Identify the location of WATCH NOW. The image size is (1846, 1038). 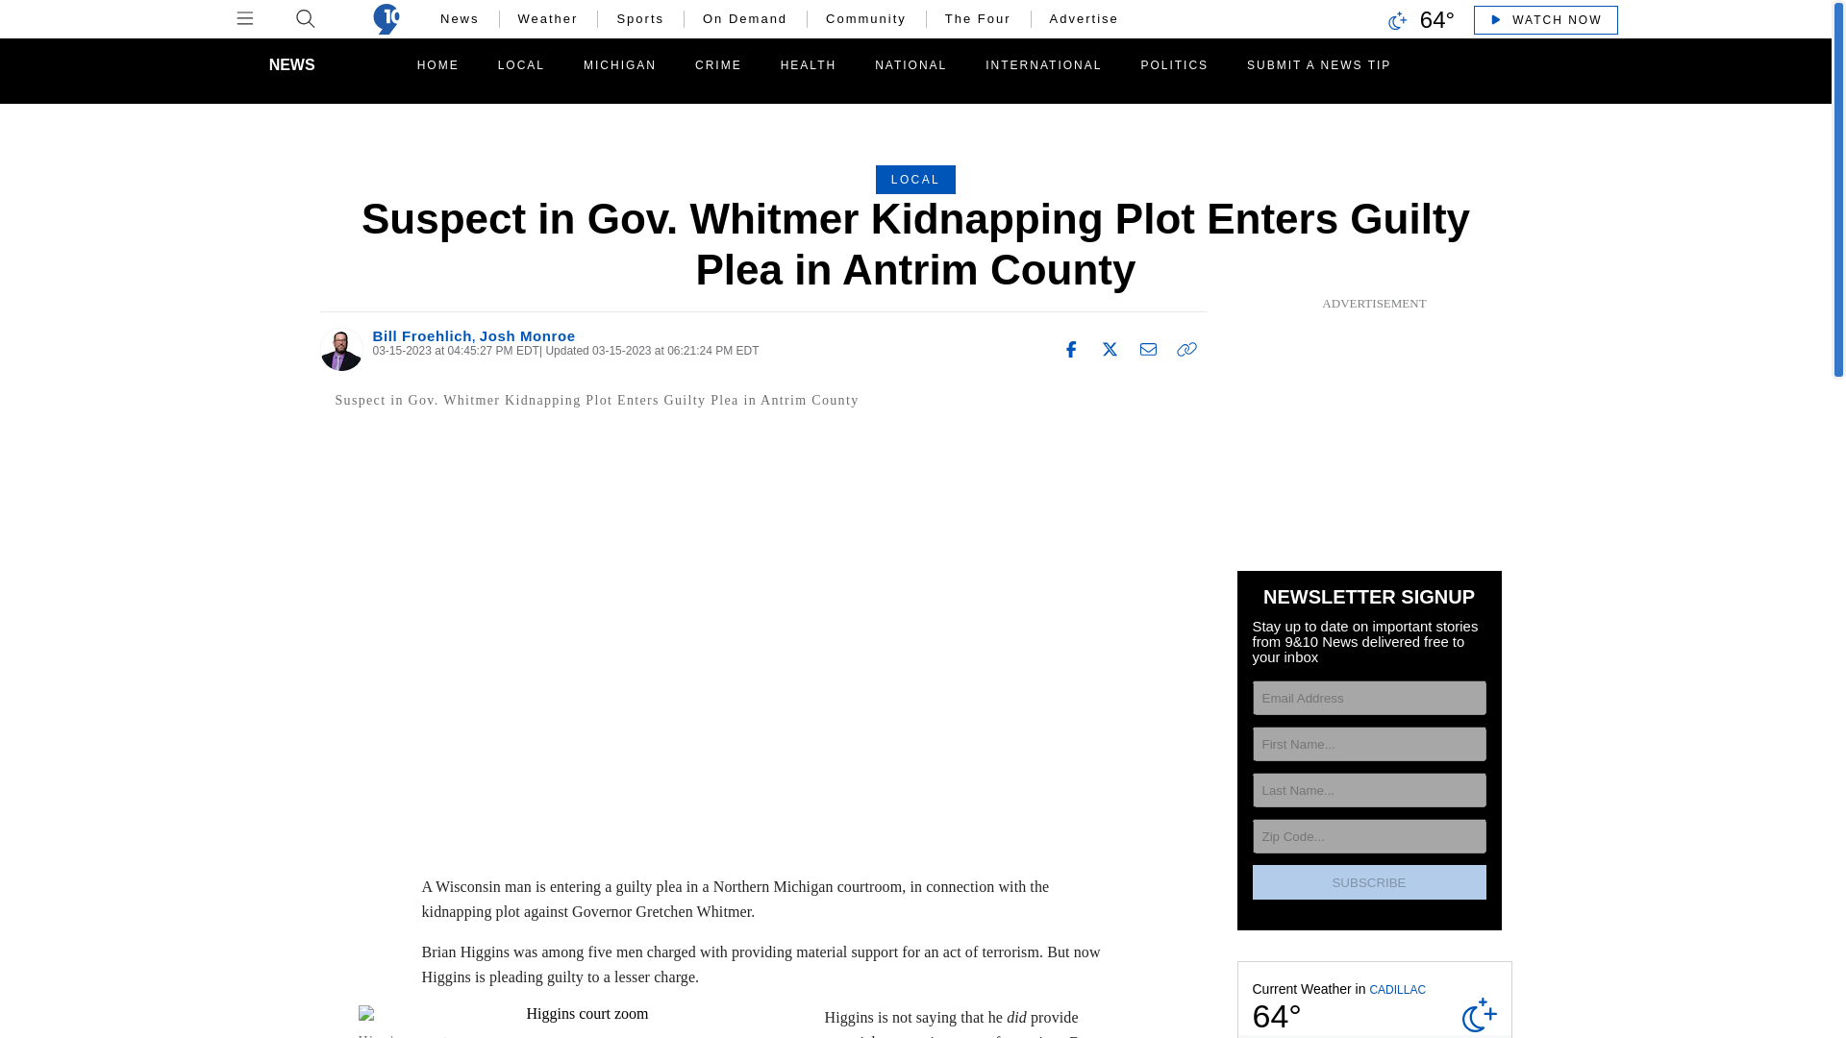
(1544, 19).